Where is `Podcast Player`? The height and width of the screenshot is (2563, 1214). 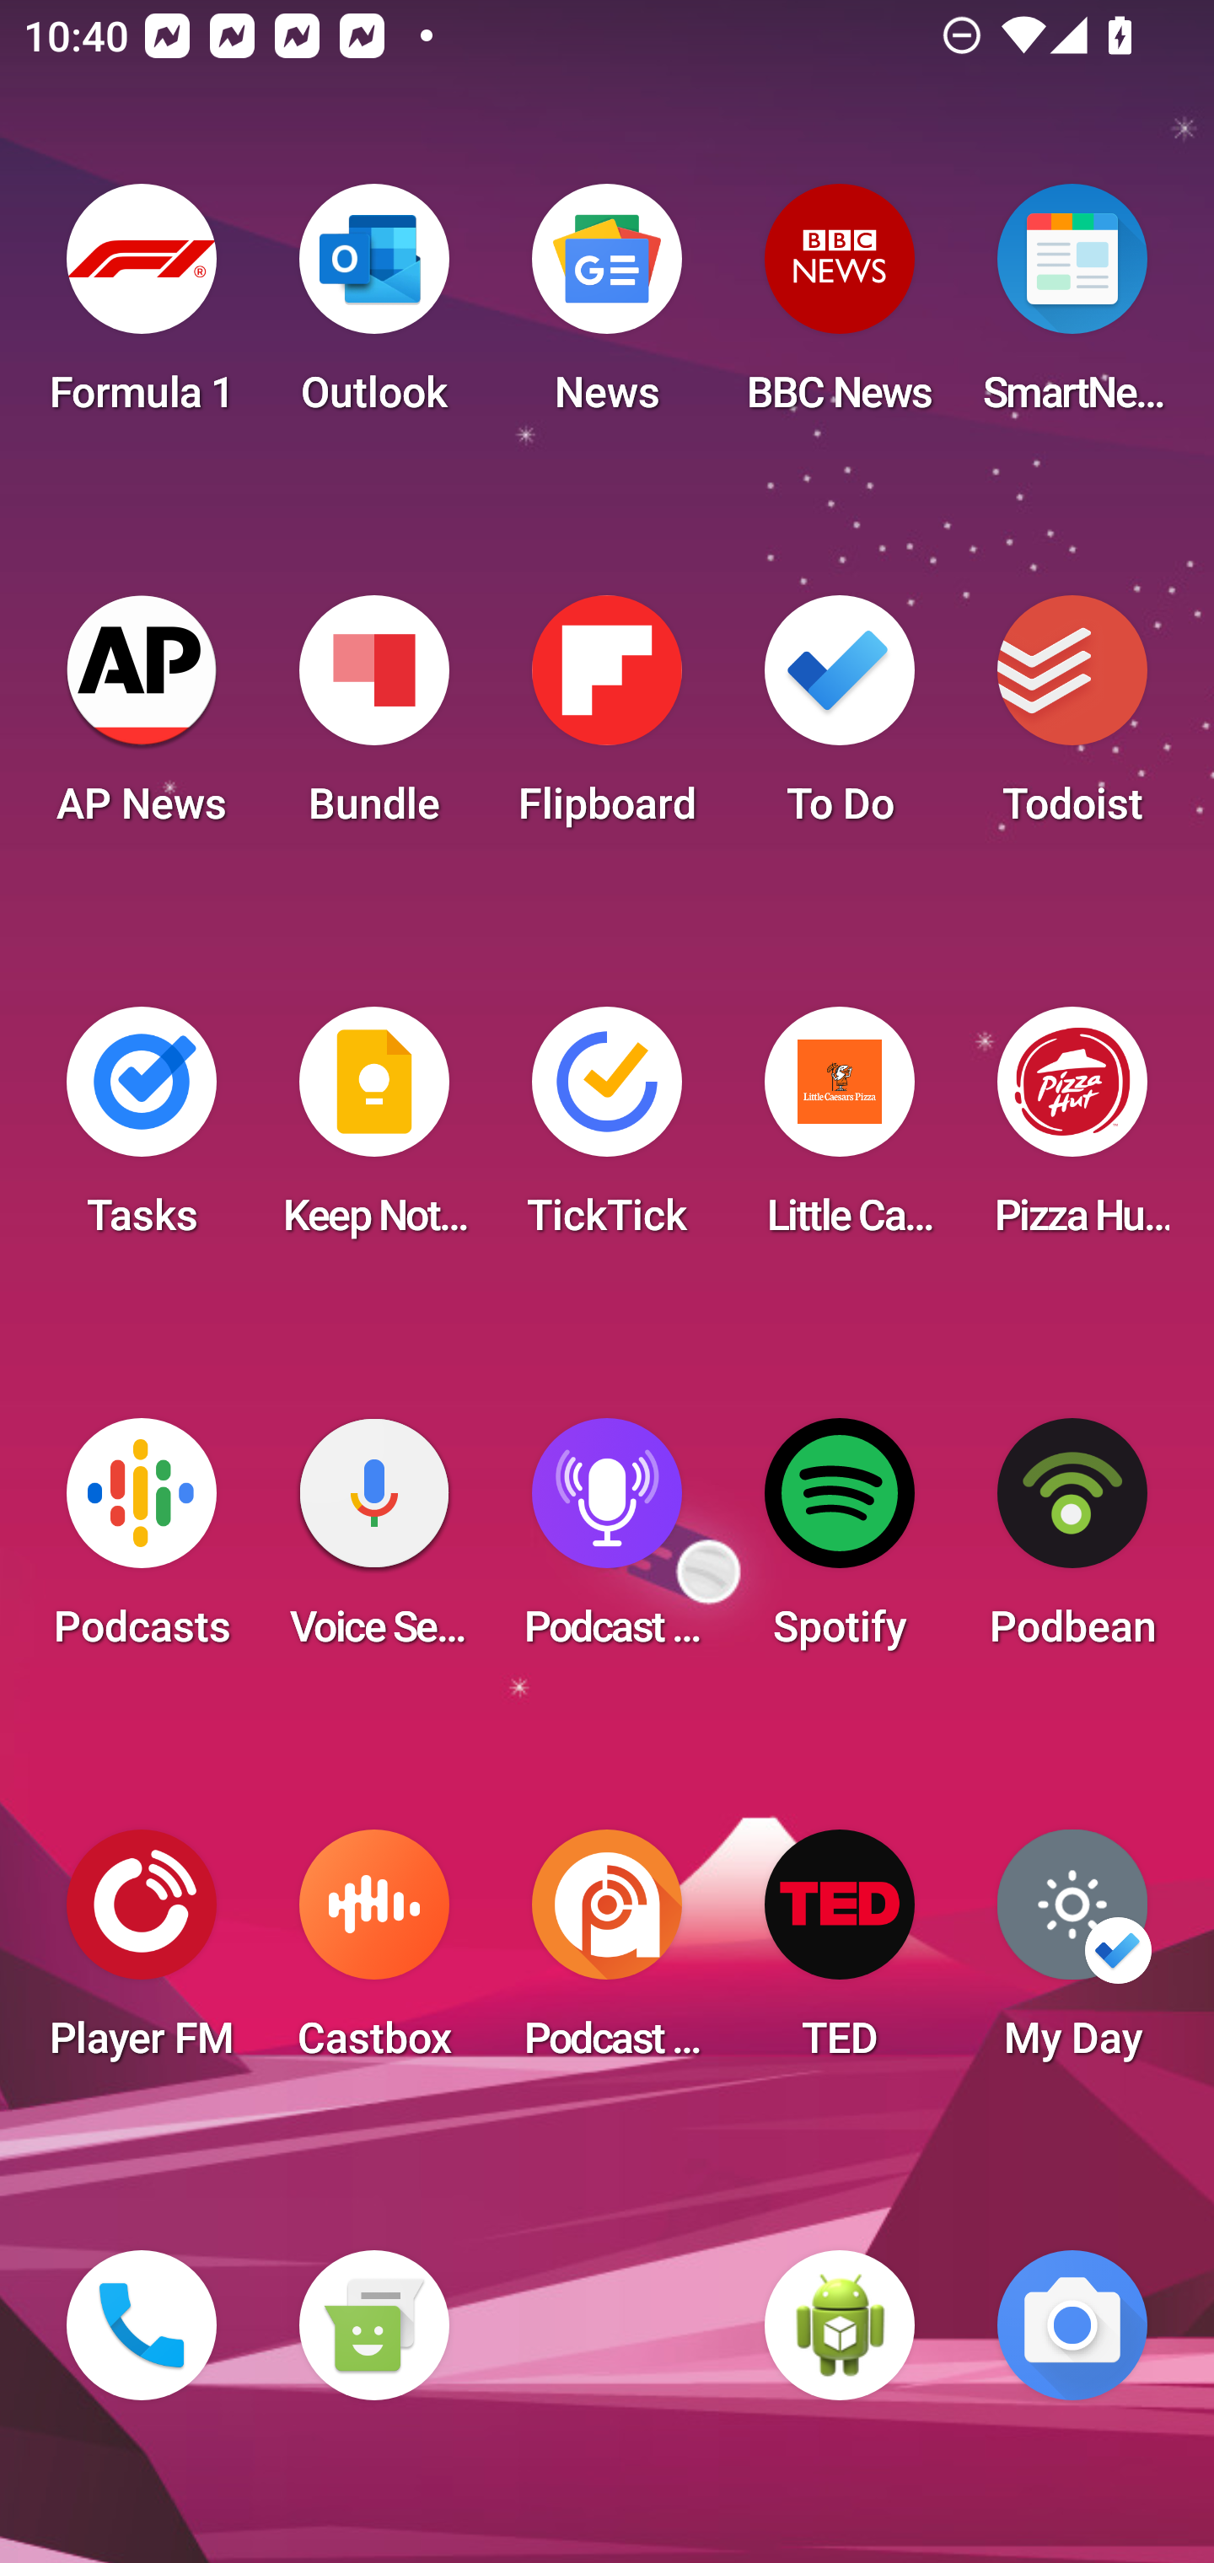
Podcast Player is located at coordinates (607, 1543).